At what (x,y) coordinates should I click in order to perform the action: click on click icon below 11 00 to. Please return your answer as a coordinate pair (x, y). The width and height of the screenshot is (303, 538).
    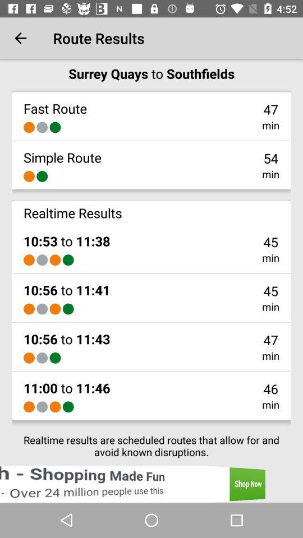
    Looking at the image, I should click on (42, 407).